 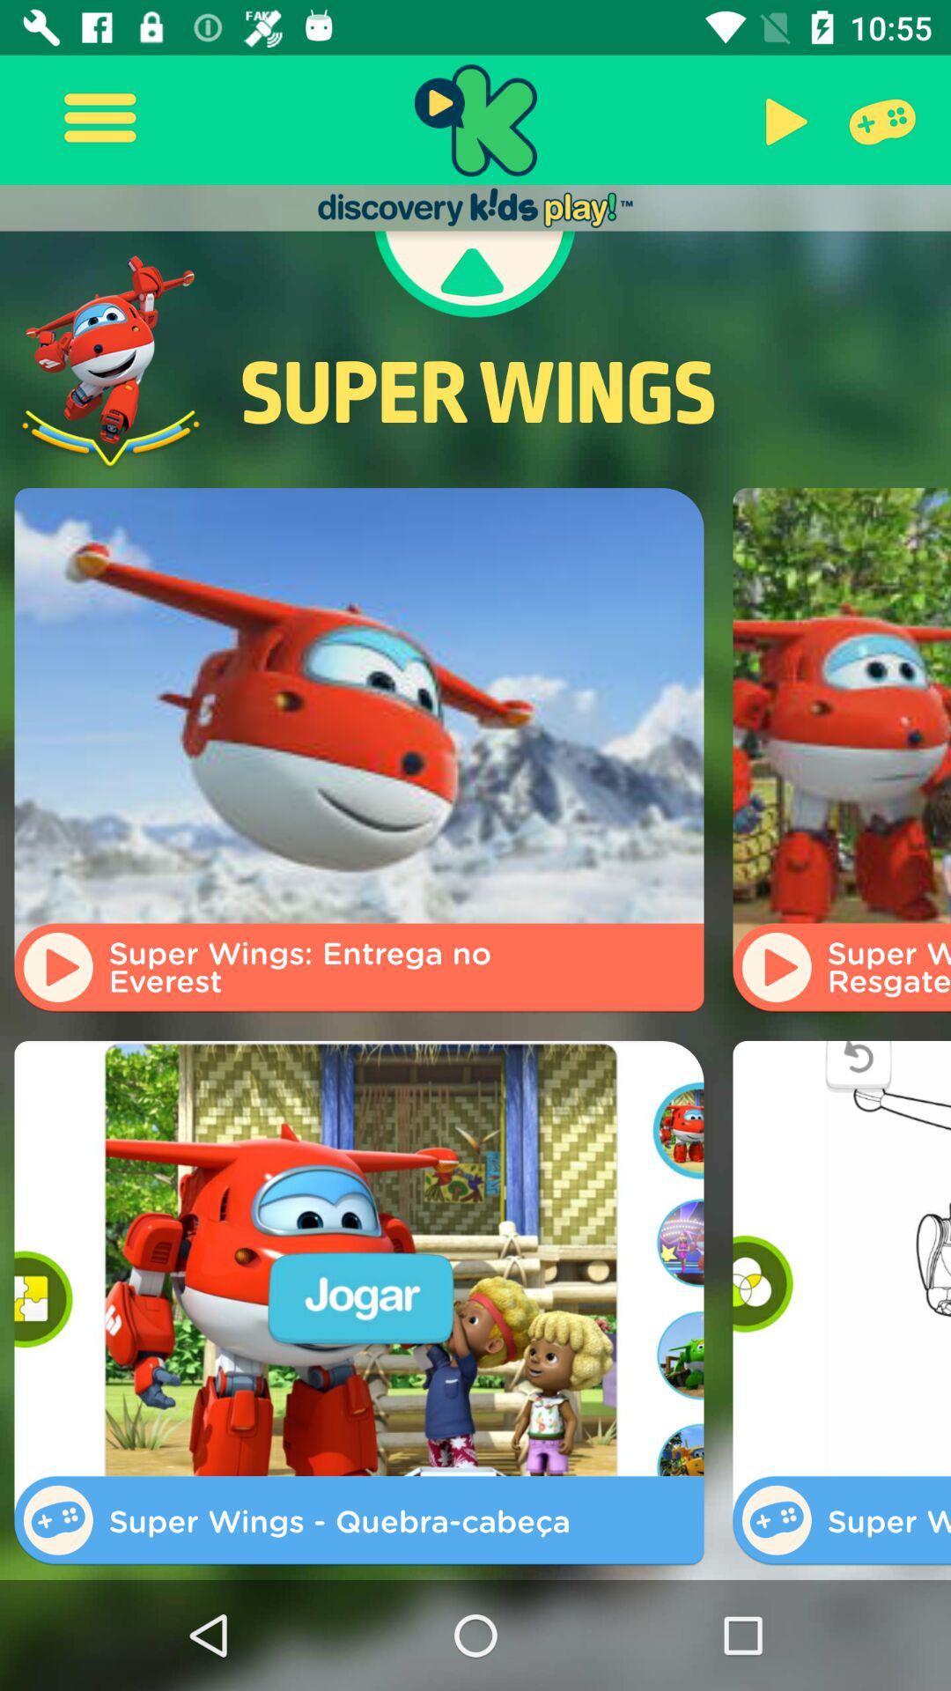 What do you see at coordinates (782, 120) in the screenshot?
I see `open the icon above super wings item` at bounding box center [782, 120].